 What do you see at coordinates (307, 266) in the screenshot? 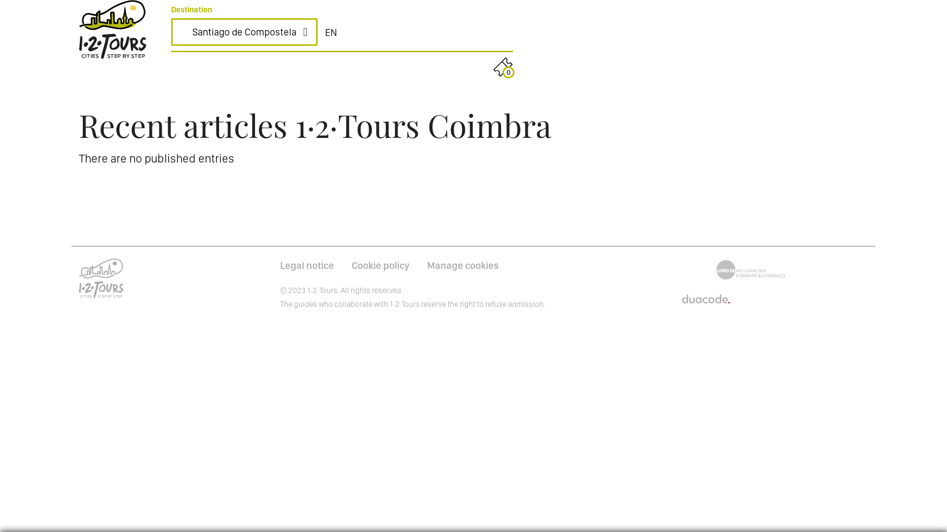
I see `Legal notice` at bounding box center [307, 266].